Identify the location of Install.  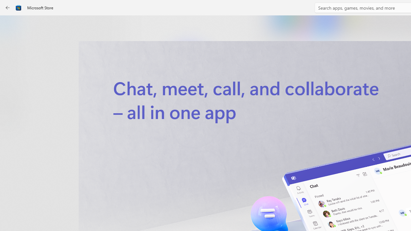
(188, 137).